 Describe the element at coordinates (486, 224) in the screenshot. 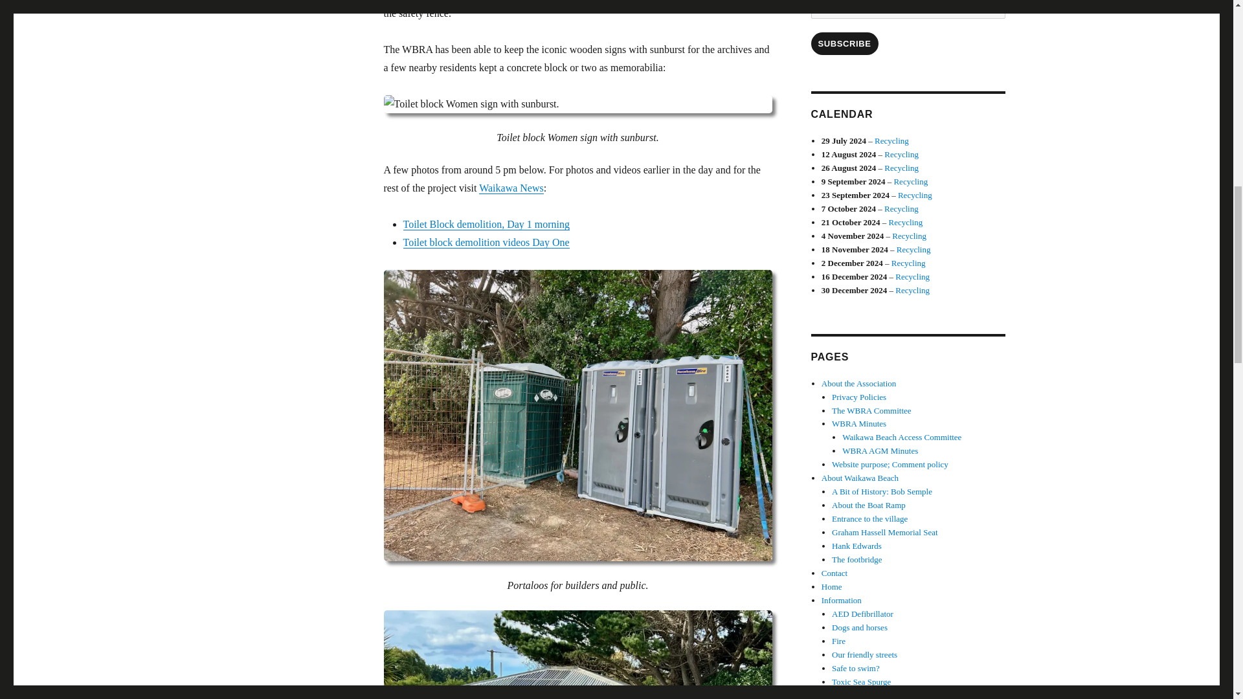

I see `Toilet Block demolition, Day 1 morning` at that location.